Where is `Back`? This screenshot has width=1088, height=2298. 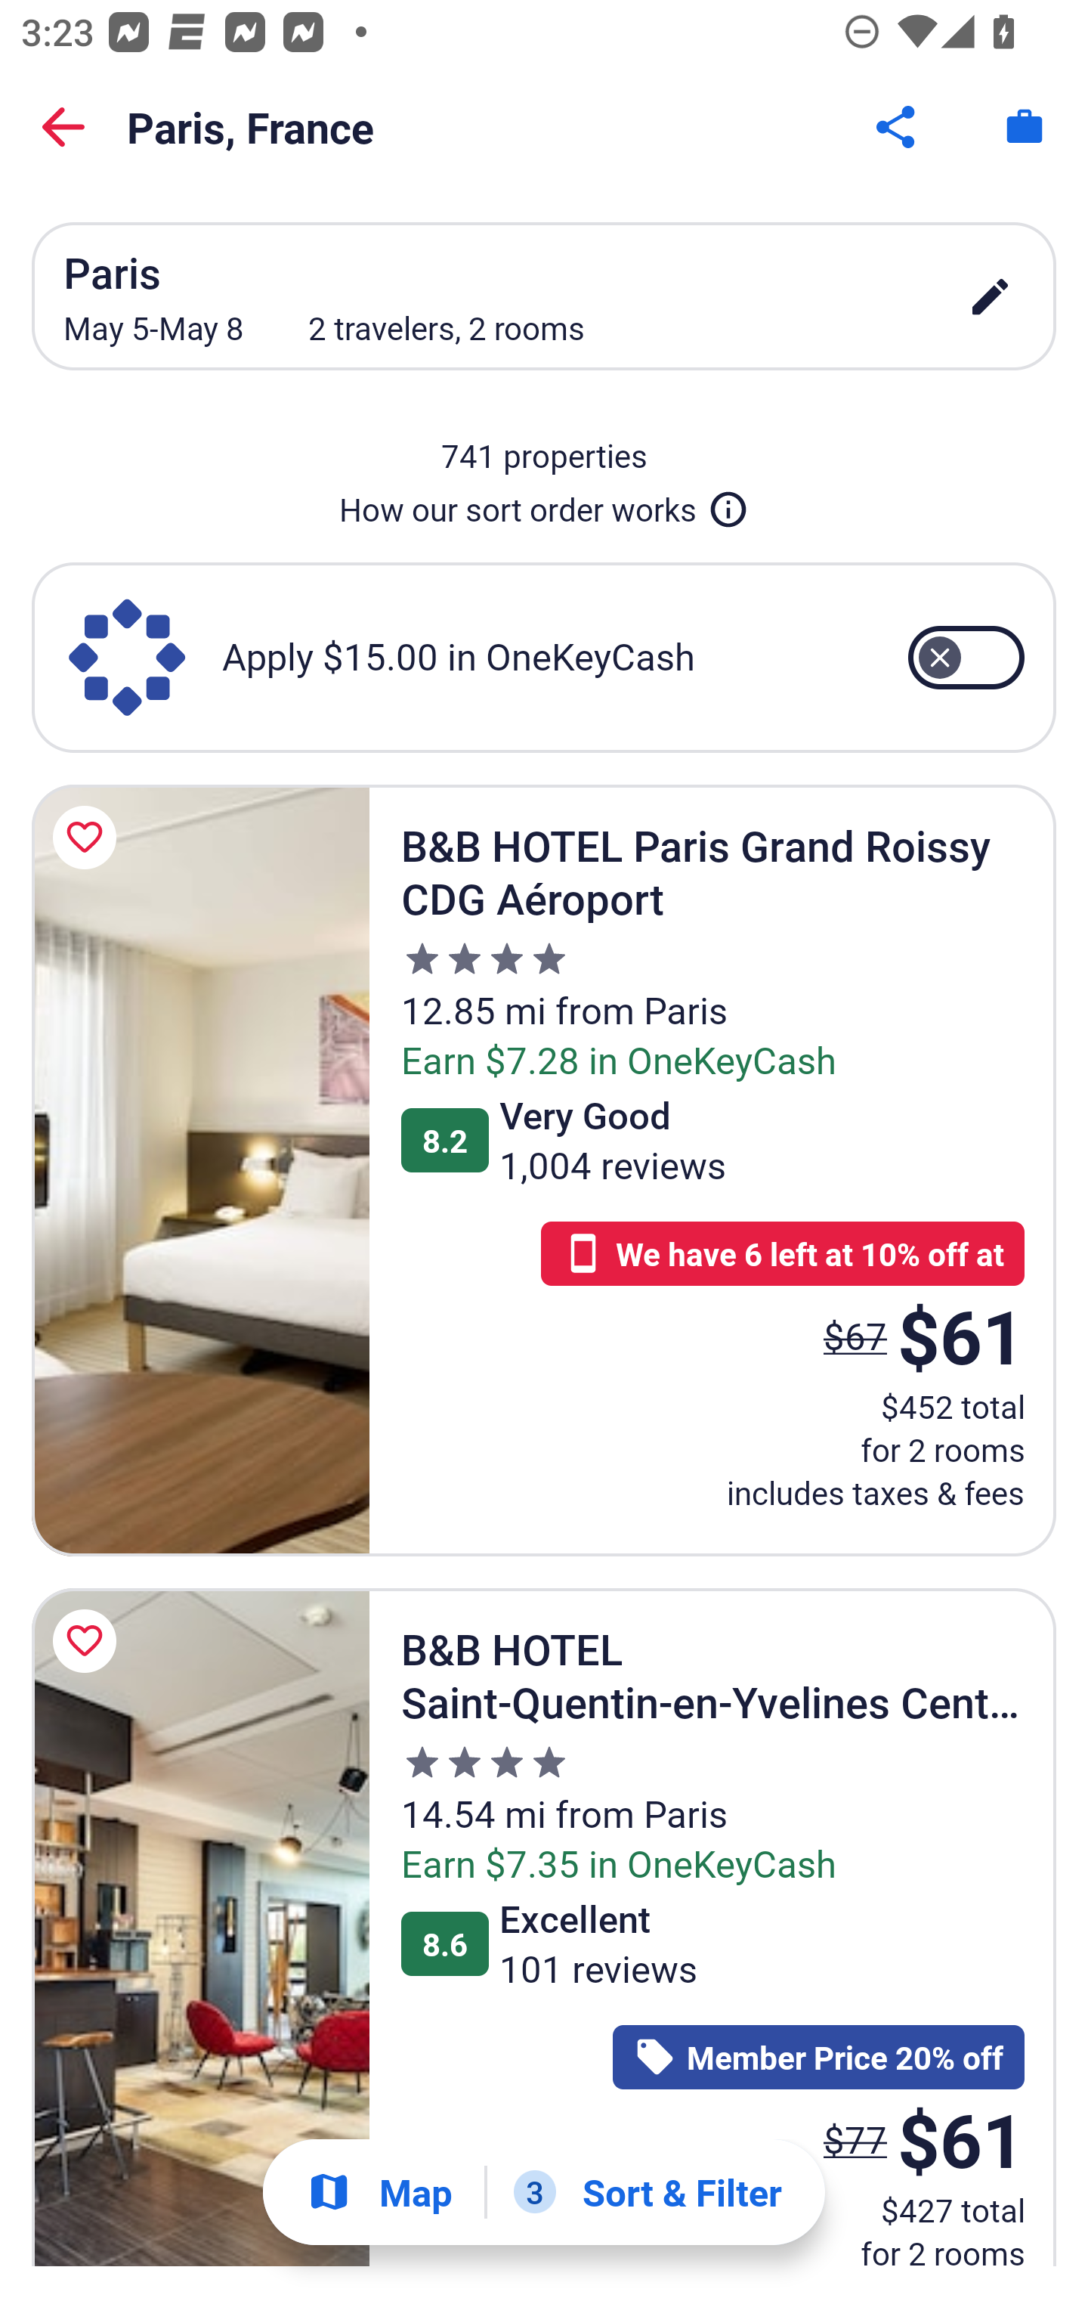 Back is located at coordinates (63, 127).